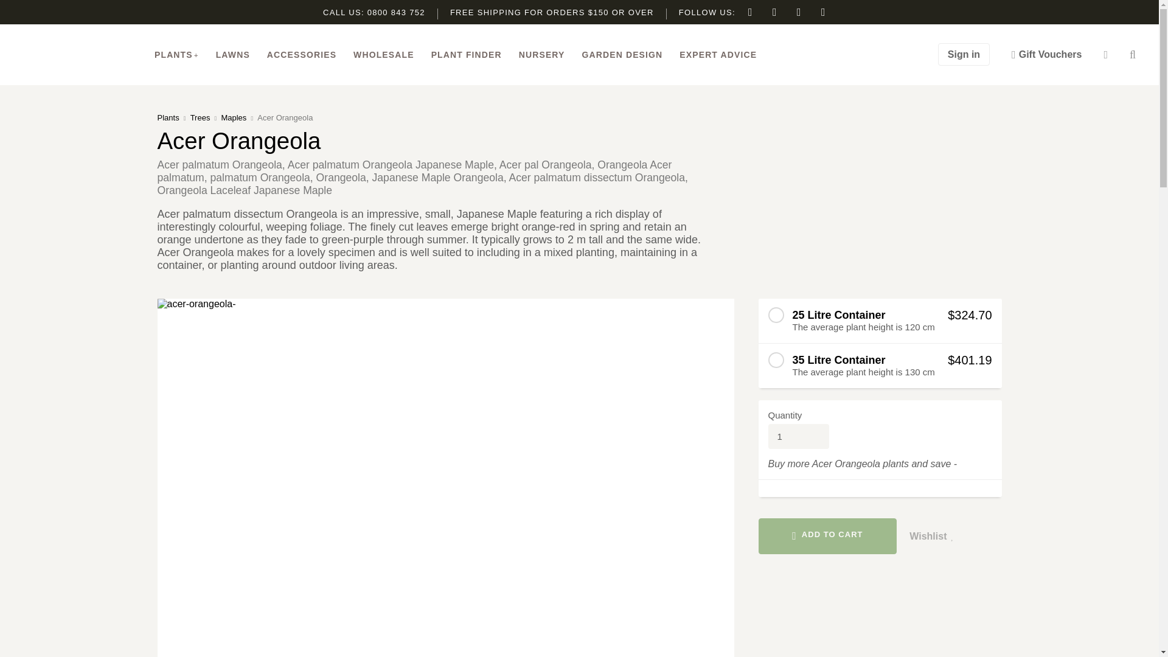 The height and width of the screenshot is (657, 1168). Describe the element at coordinates (384, 55) in the screenshot. I see `Wholesale Plants` at that location.